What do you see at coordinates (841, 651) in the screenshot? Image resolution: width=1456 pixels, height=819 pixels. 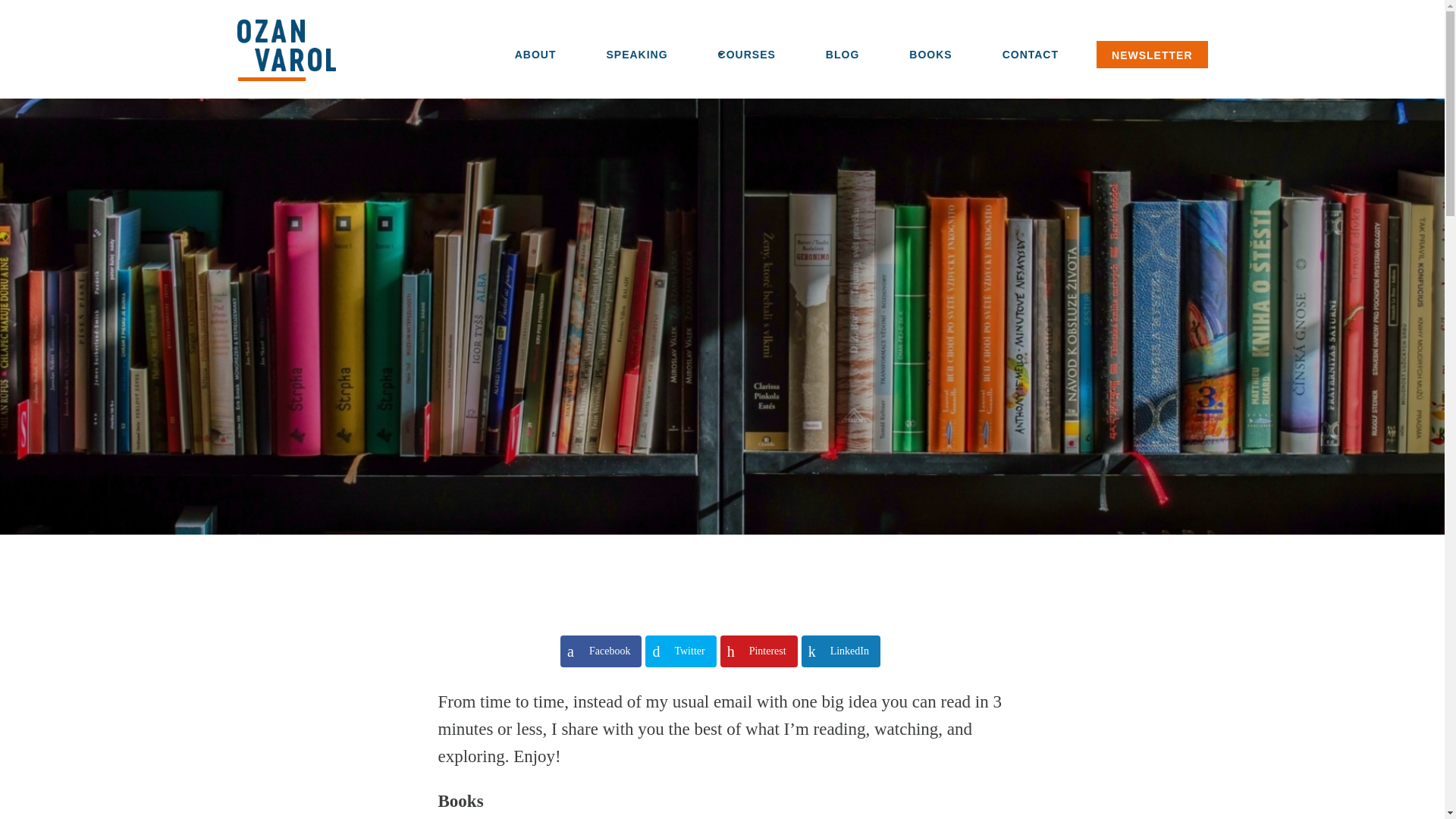 I see `LinkedIn` at bounding box center [841, 651].